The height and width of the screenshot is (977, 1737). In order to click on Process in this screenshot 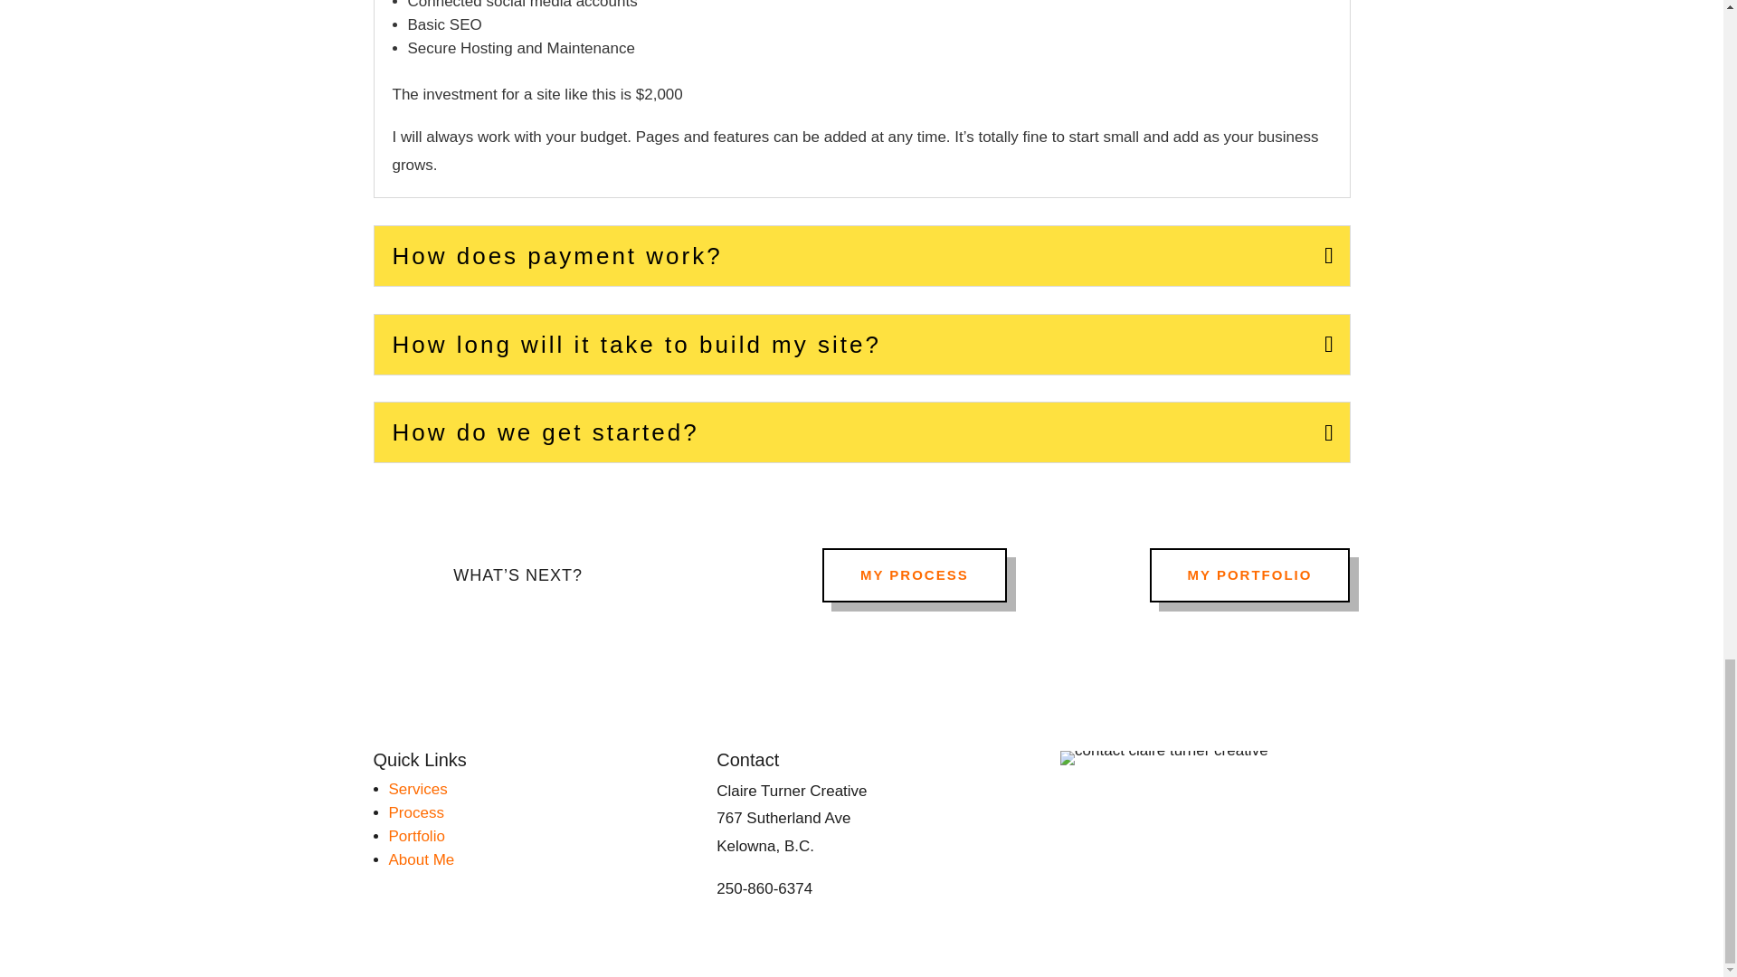, I will do `click(416, 812)`.